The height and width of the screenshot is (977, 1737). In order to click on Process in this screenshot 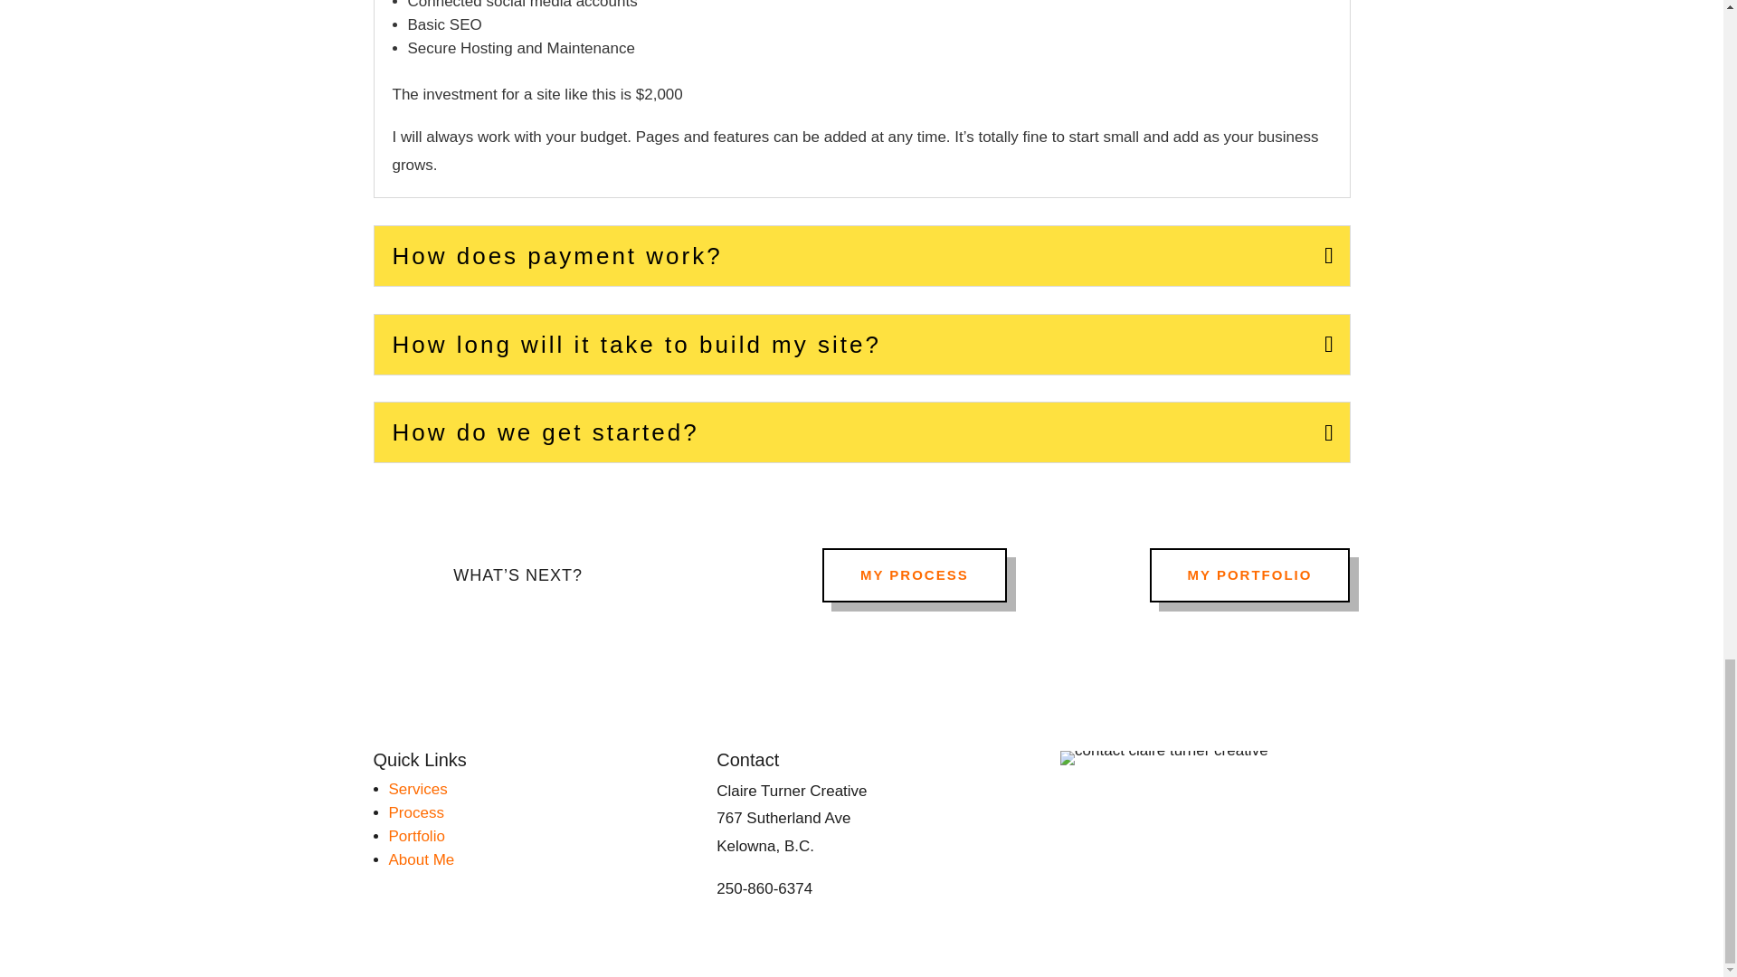, I will do `click(416, 812)`.